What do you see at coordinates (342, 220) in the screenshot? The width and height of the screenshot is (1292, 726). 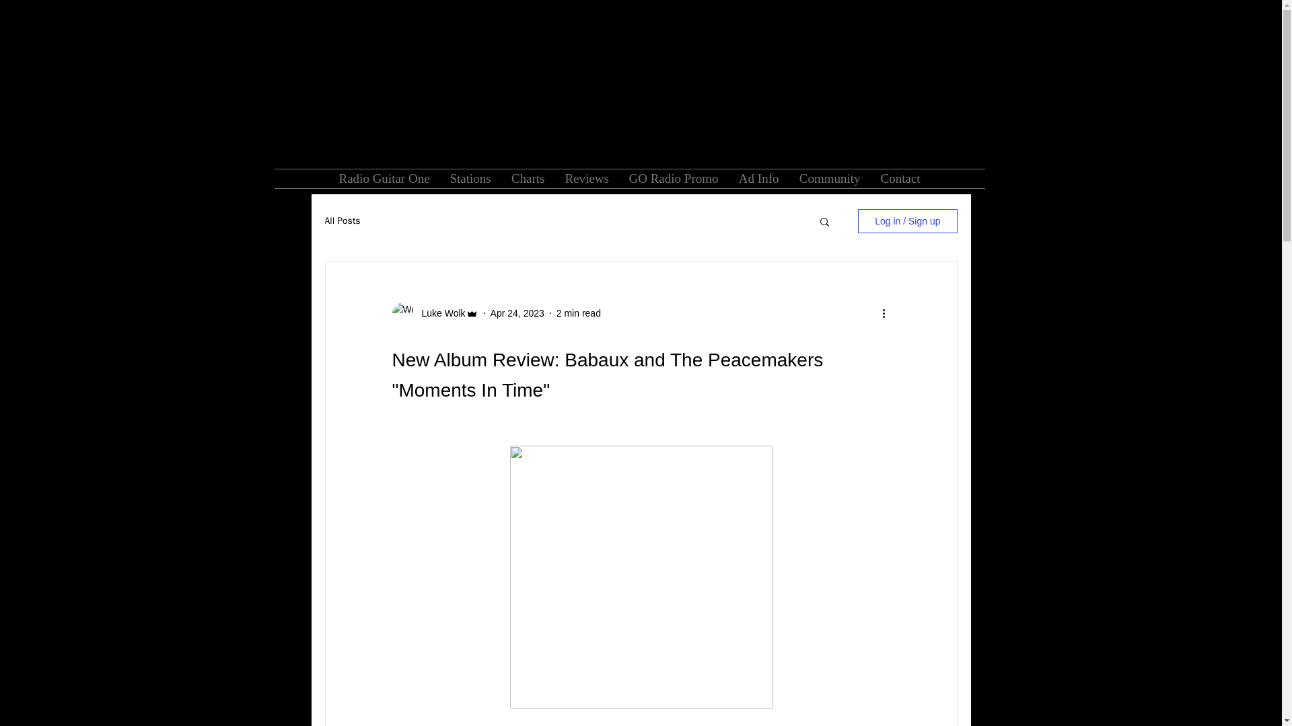 I see `All Posts` at bounding box center [342, 220].